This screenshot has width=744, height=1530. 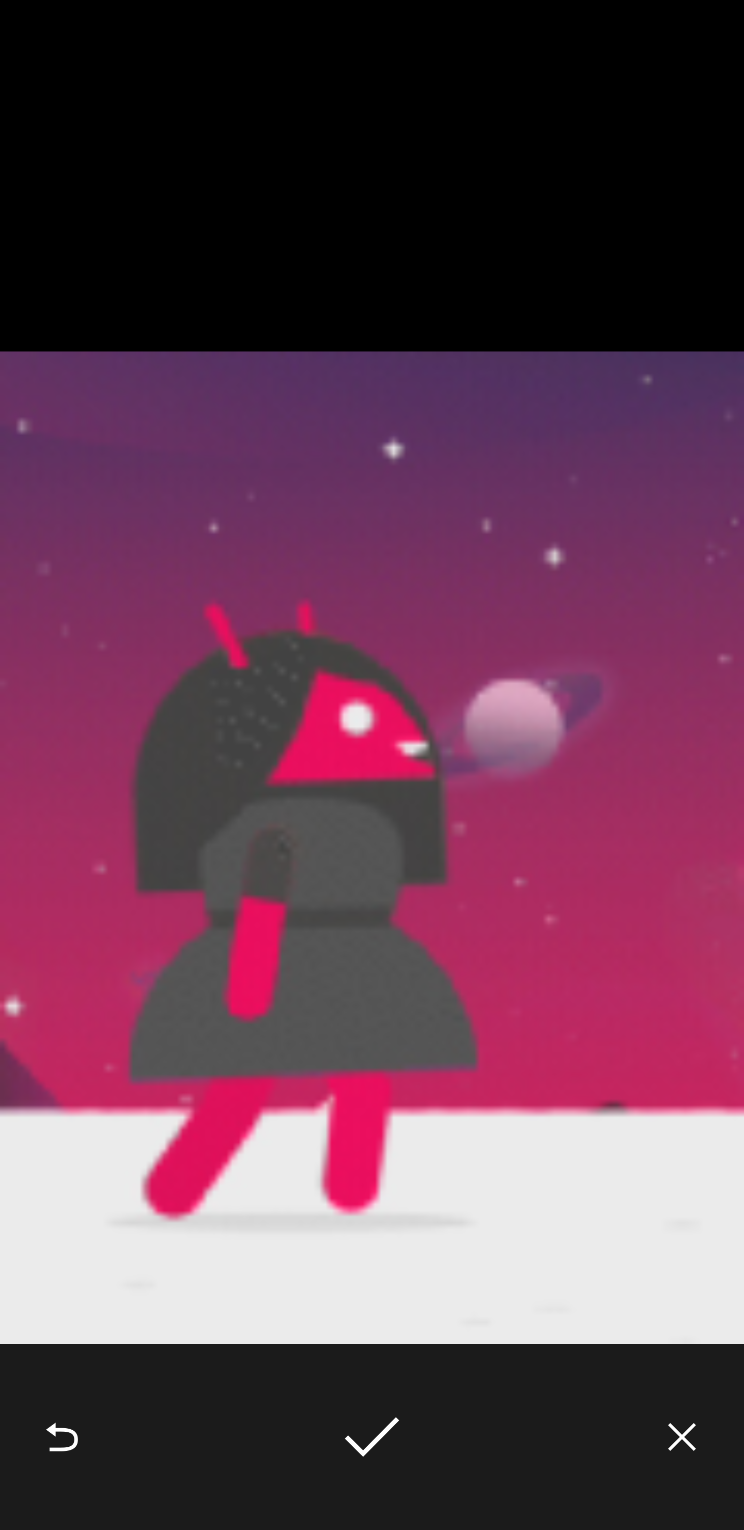 I want to click on Cancel, so click(x=682, y=1437).